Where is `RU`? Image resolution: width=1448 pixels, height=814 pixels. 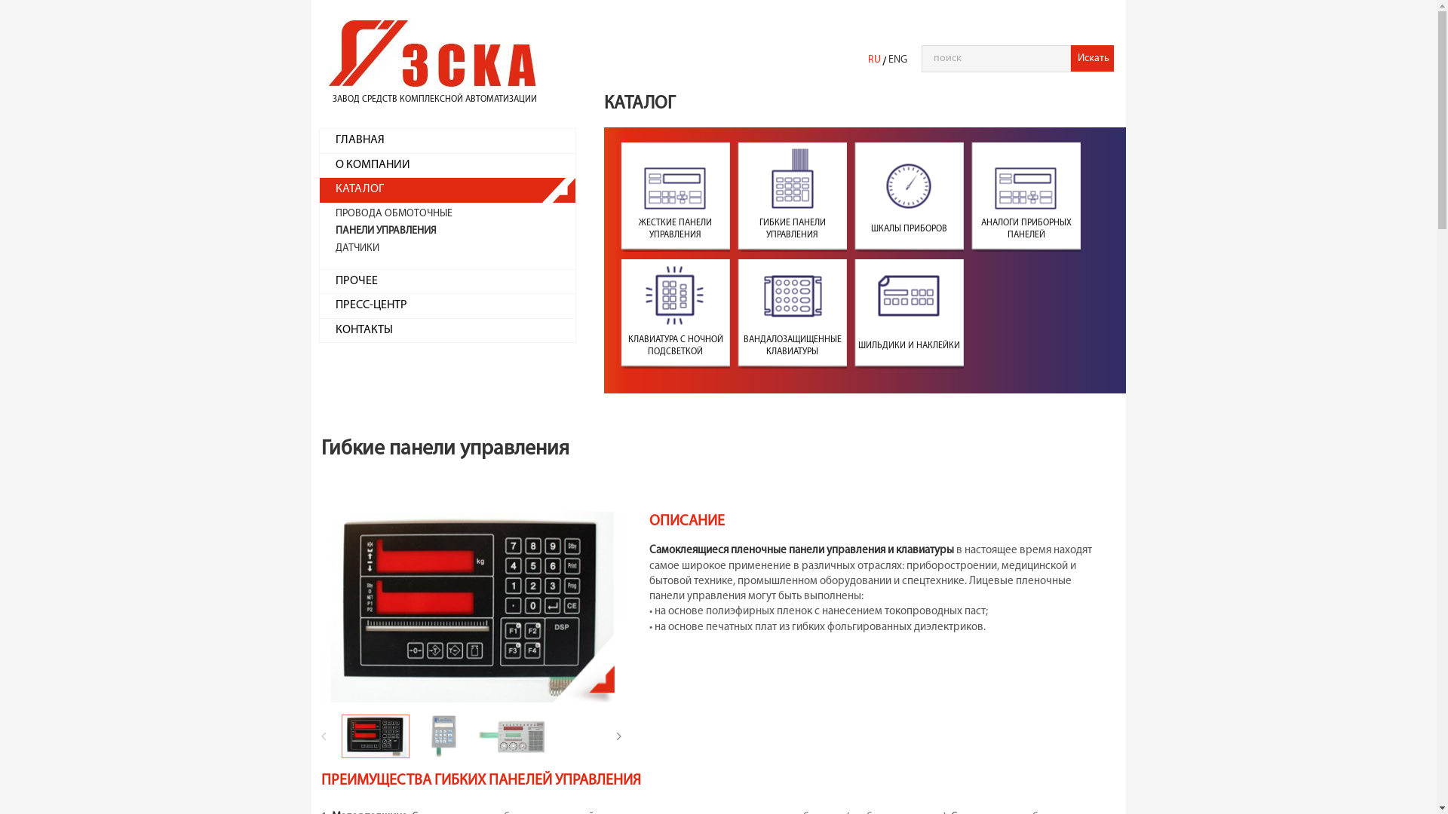
RU is located at coordinates (876, 60).